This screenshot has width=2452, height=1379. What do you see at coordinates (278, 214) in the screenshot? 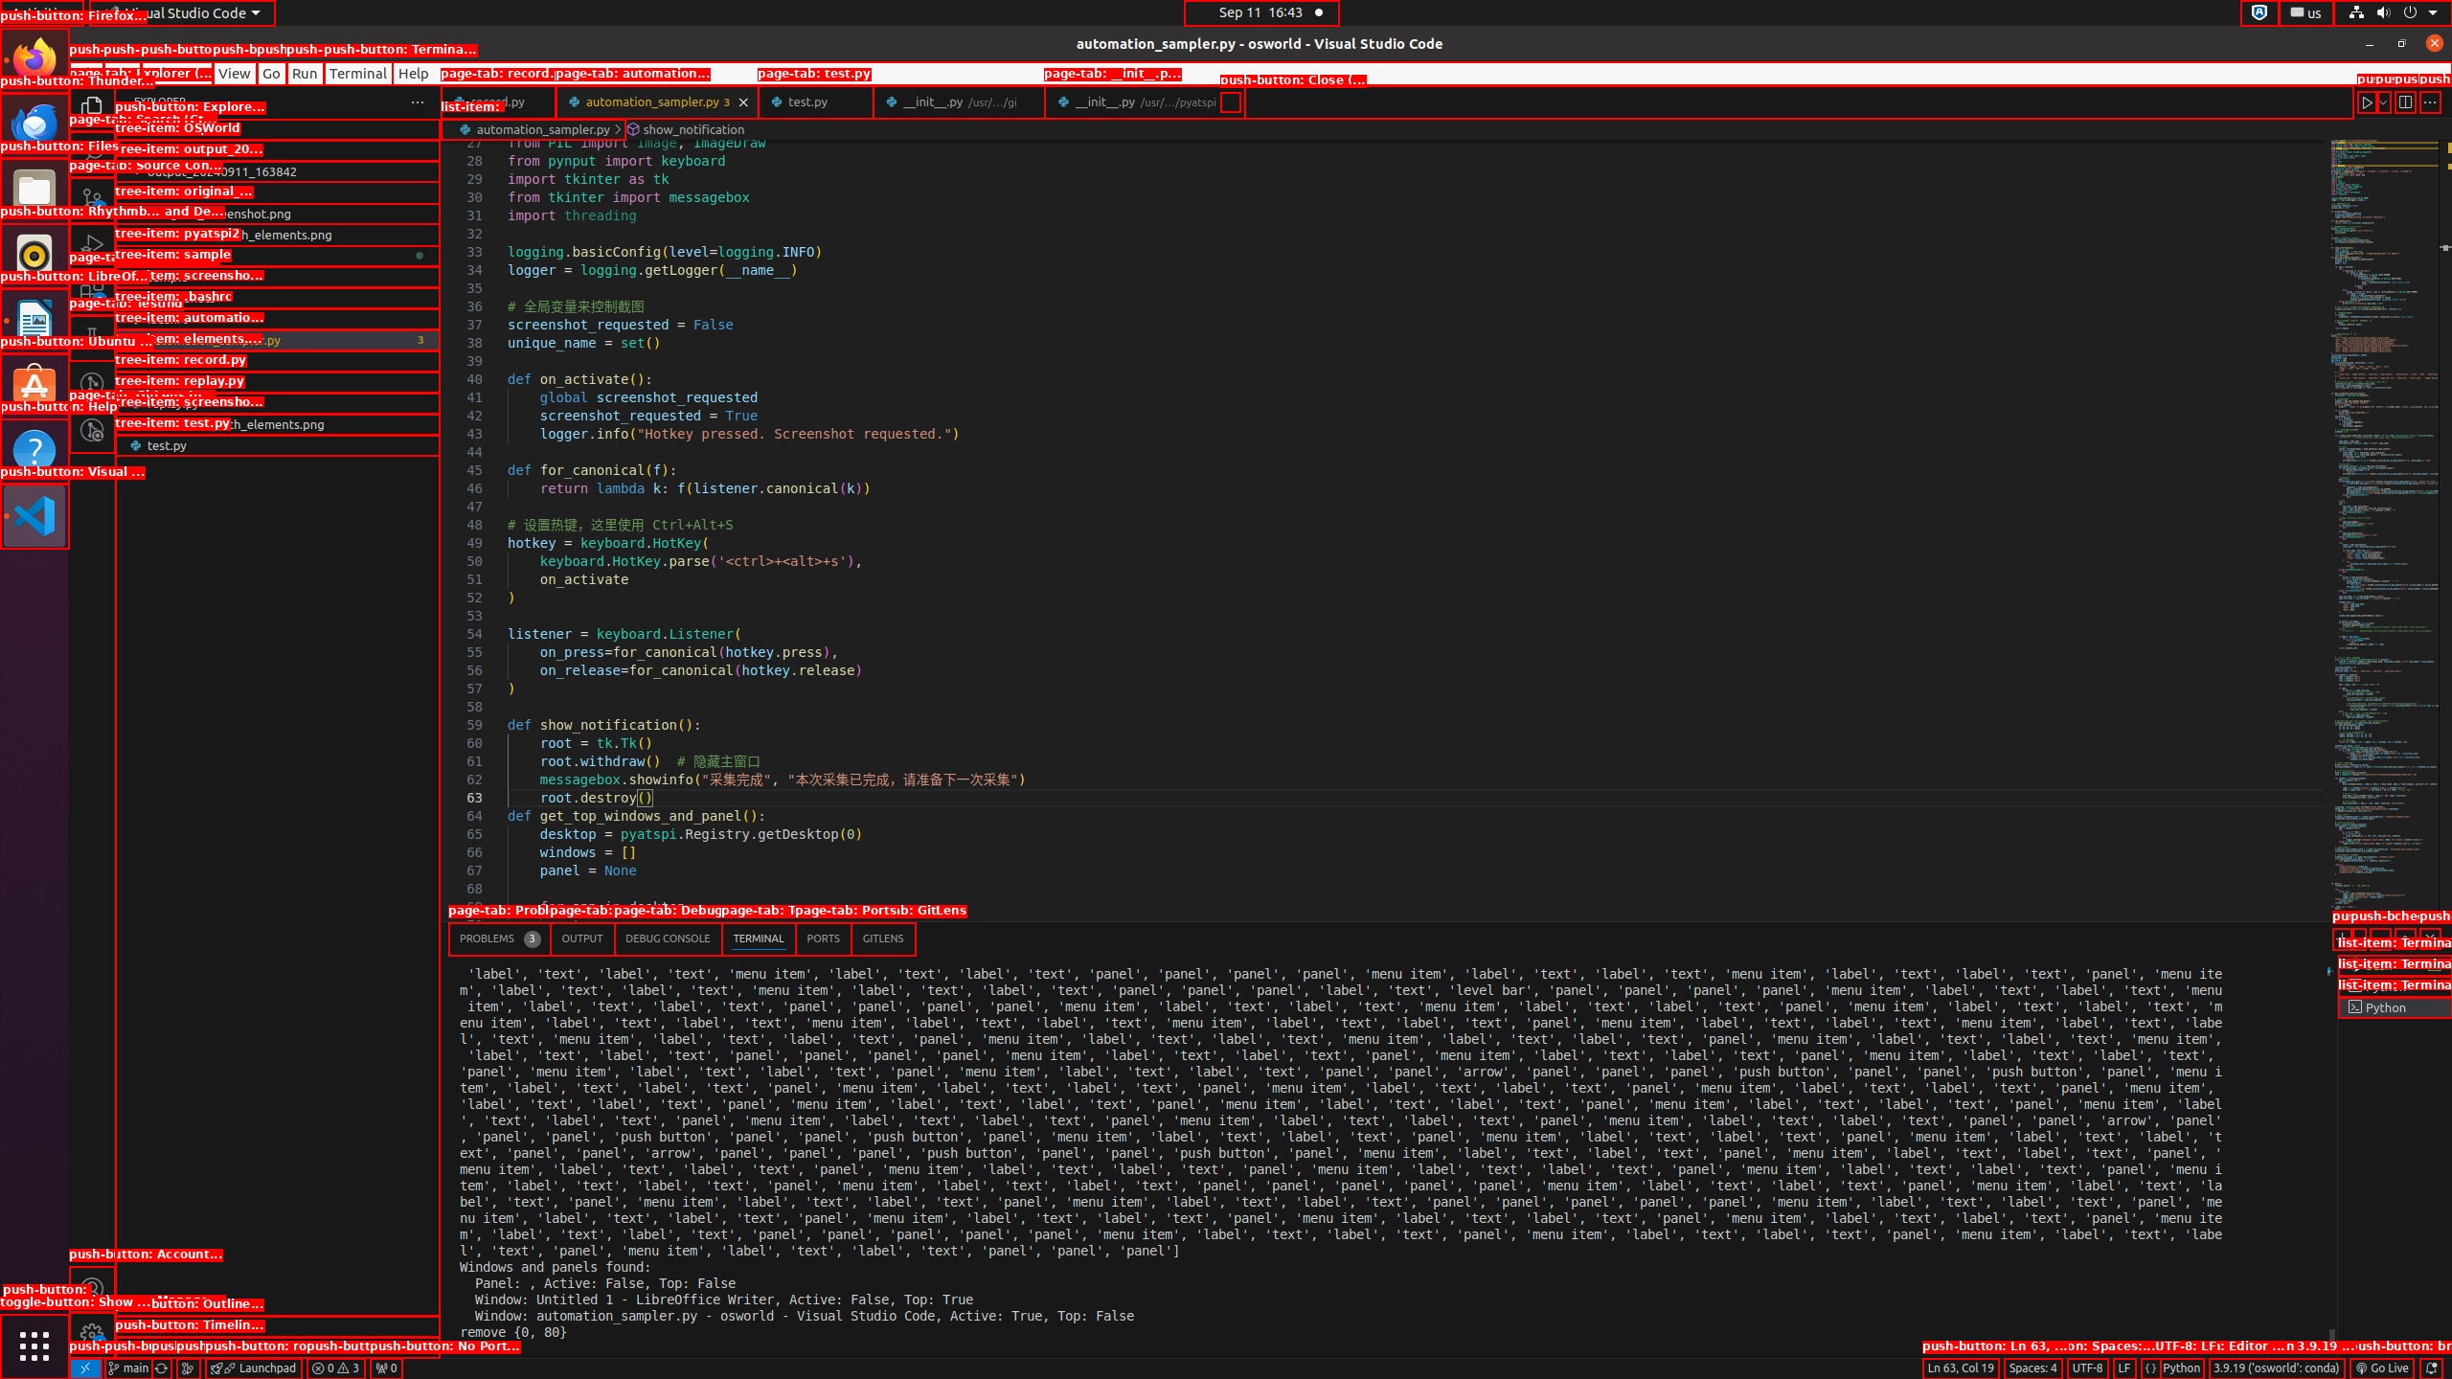
I see `original_screenshot.png` at bounding box center [278, 214].